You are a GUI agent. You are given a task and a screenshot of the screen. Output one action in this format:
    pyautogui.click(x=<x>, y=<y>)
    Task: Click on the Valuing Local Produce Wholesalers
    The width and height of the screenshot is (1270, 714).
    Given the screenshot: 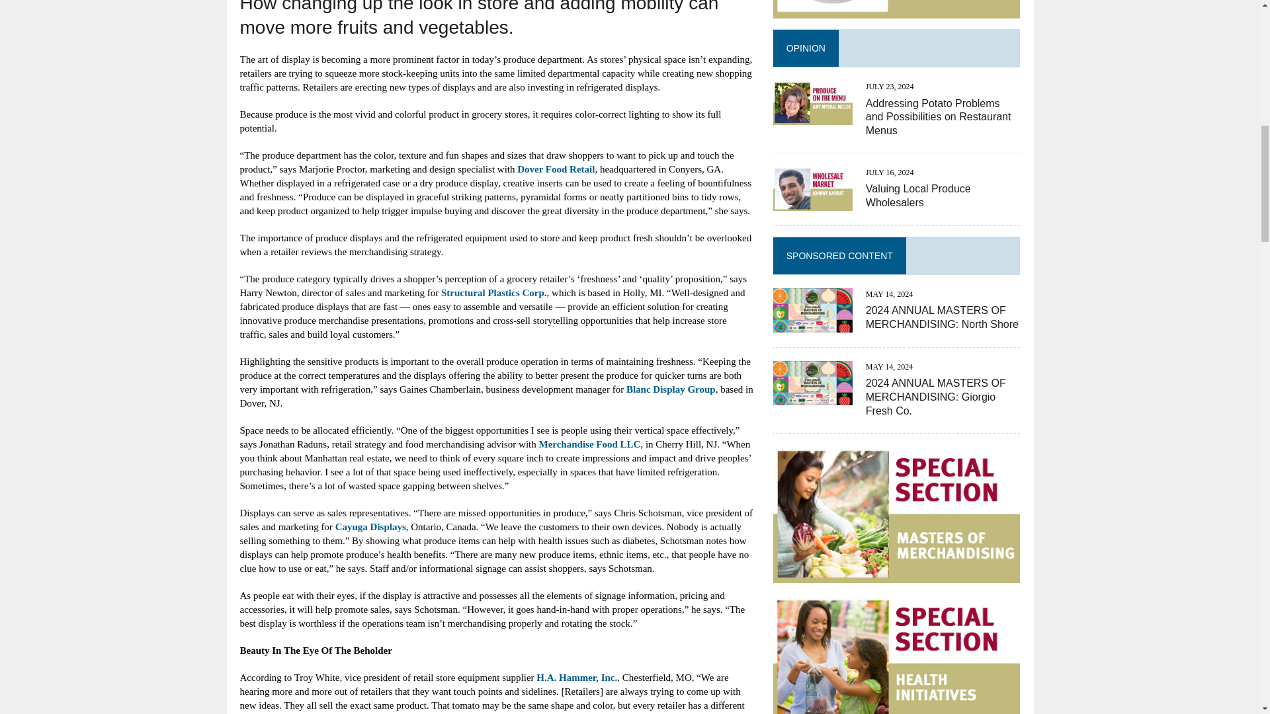 What is the action you would take?
    pyautogui.click(x=918, y=196)
    